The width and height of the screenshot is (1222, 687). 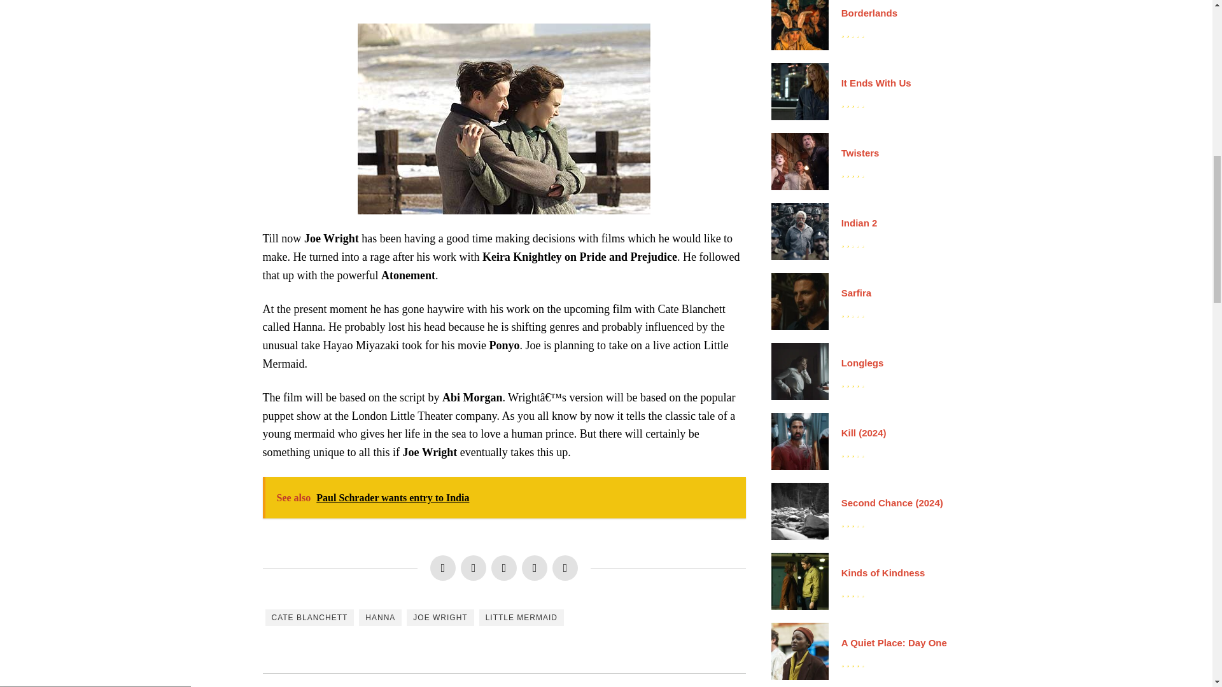 I want to click on Facebook, so click(x=443, y=567).